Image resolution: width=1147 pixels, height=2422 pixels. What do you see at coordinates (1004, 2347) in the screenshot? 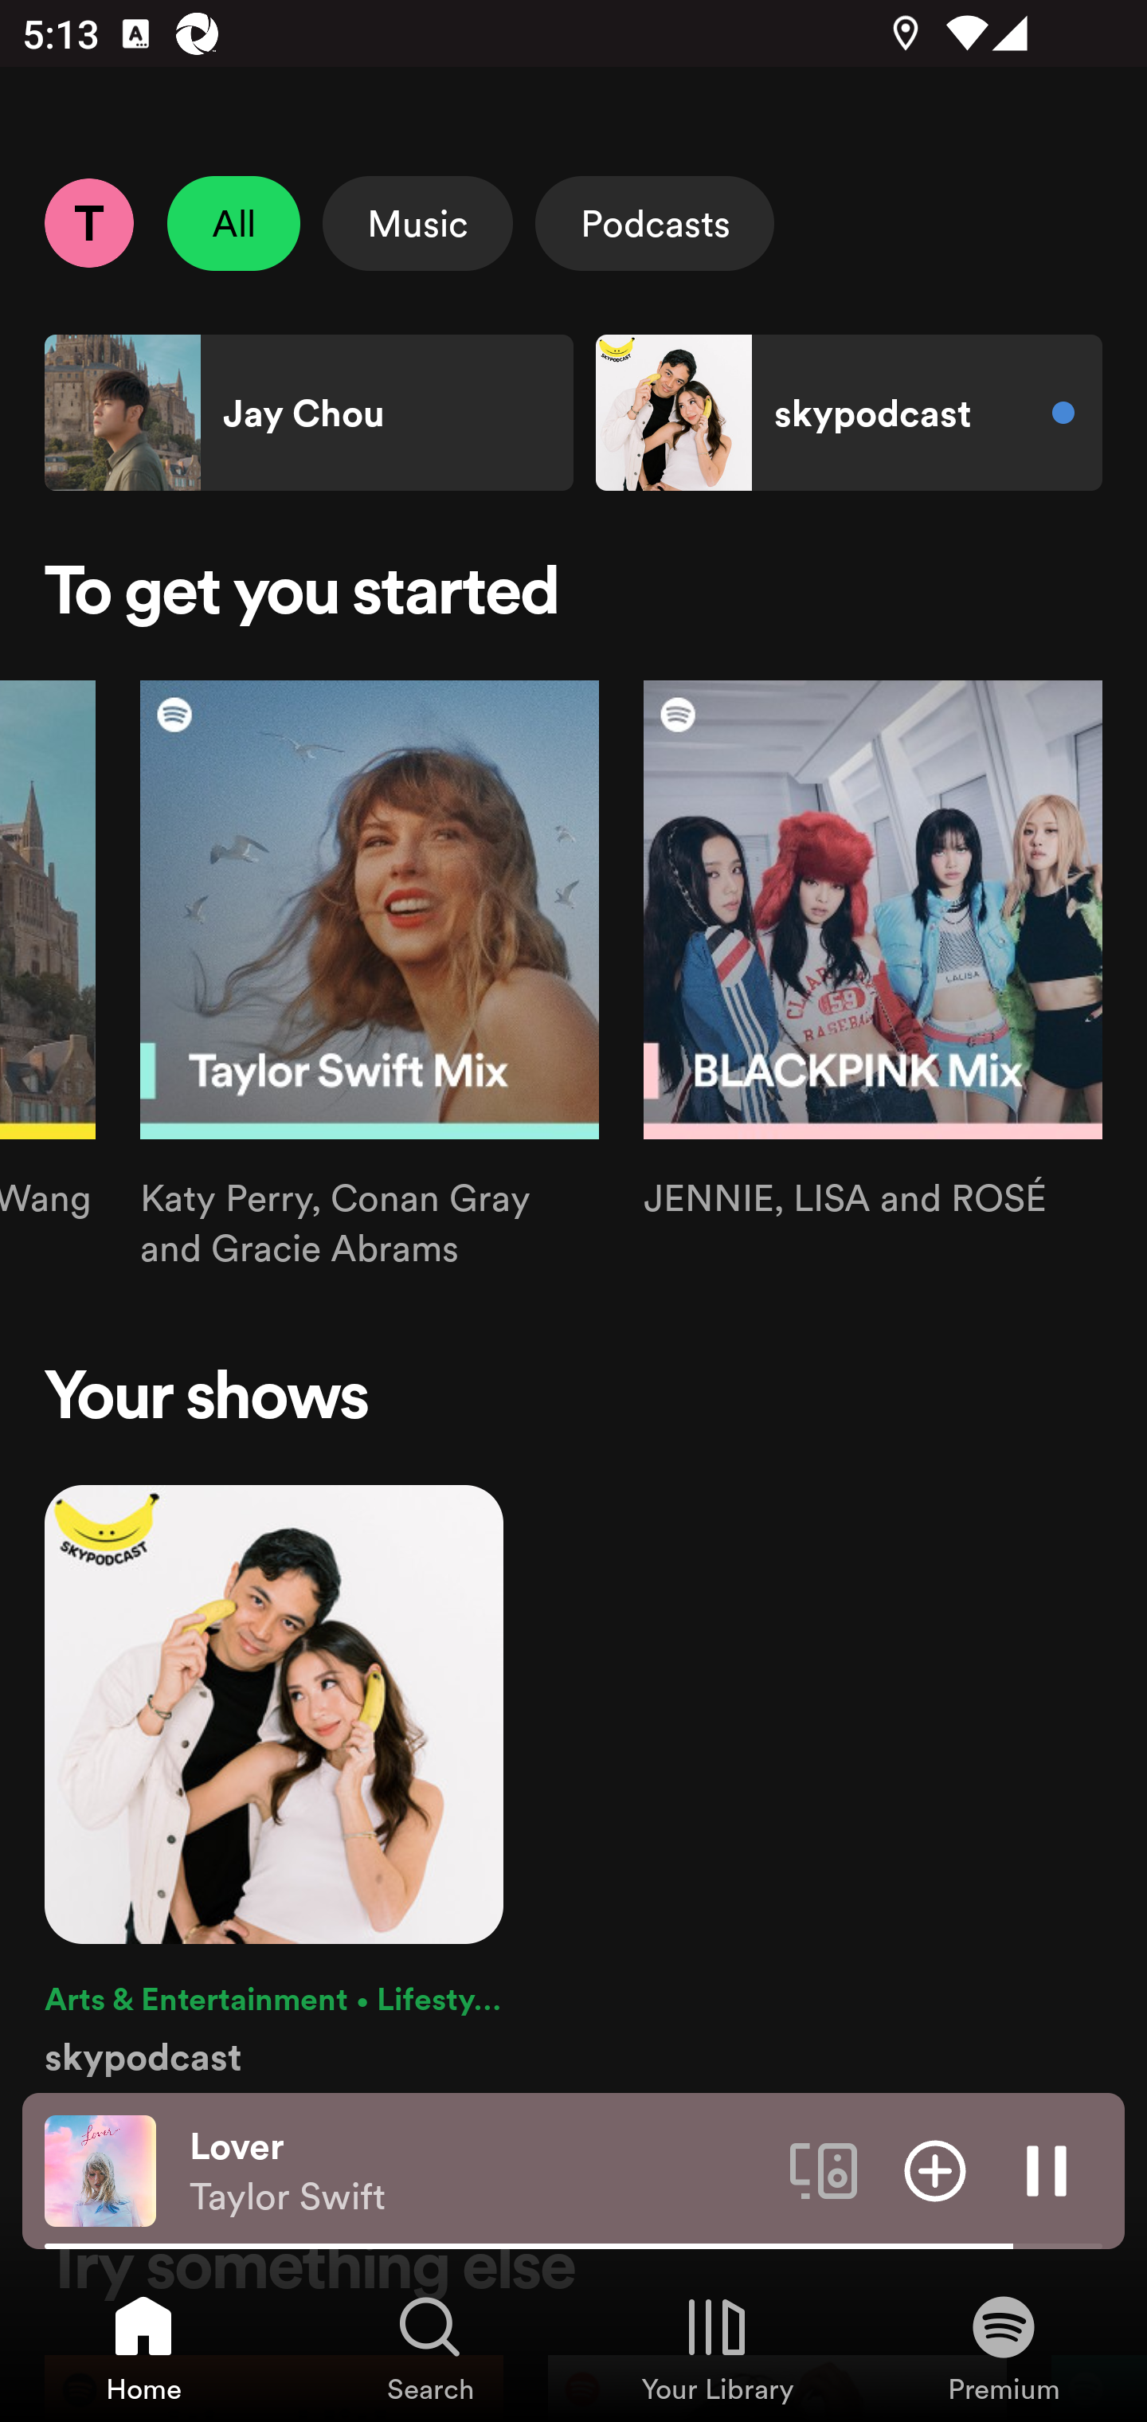
I see `Premium, Tab 4 of 4 Premium Premium` at bounding box center [1004, 2347].